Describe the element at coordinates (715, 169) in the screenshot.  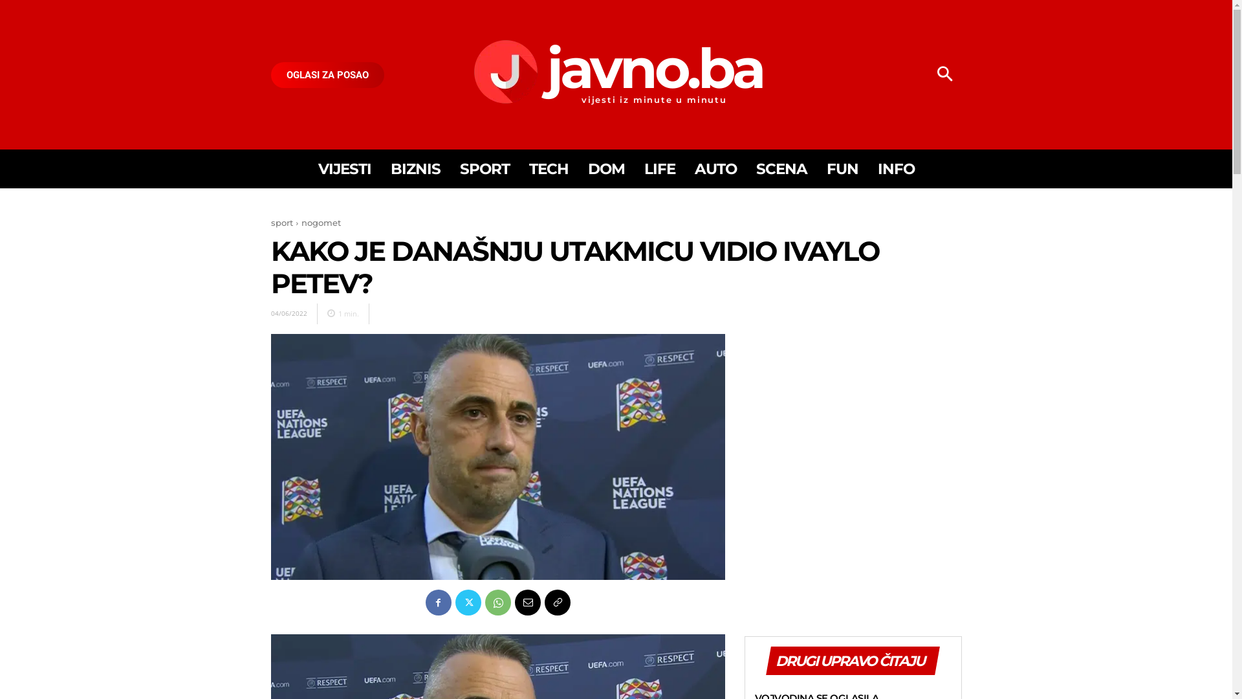
I see `AUTO` at that location.